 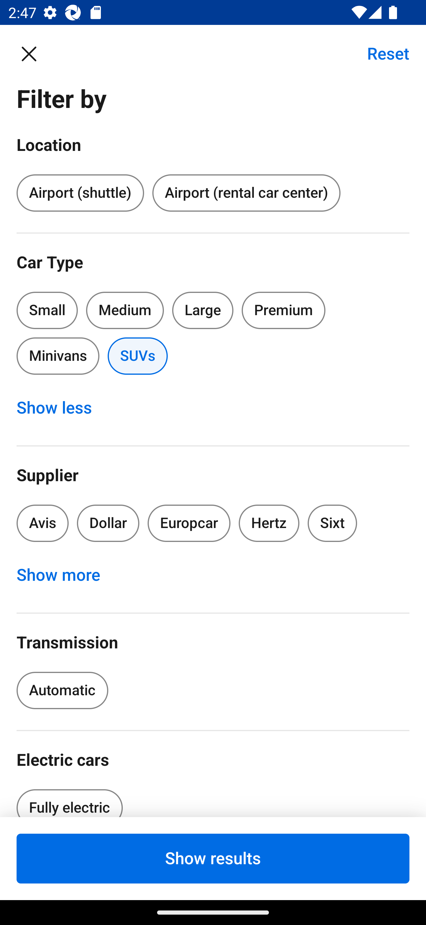 What do you see at coordinates (382, 53) in the screenshot?
I see `Reset` at bounding box center [382, 53].